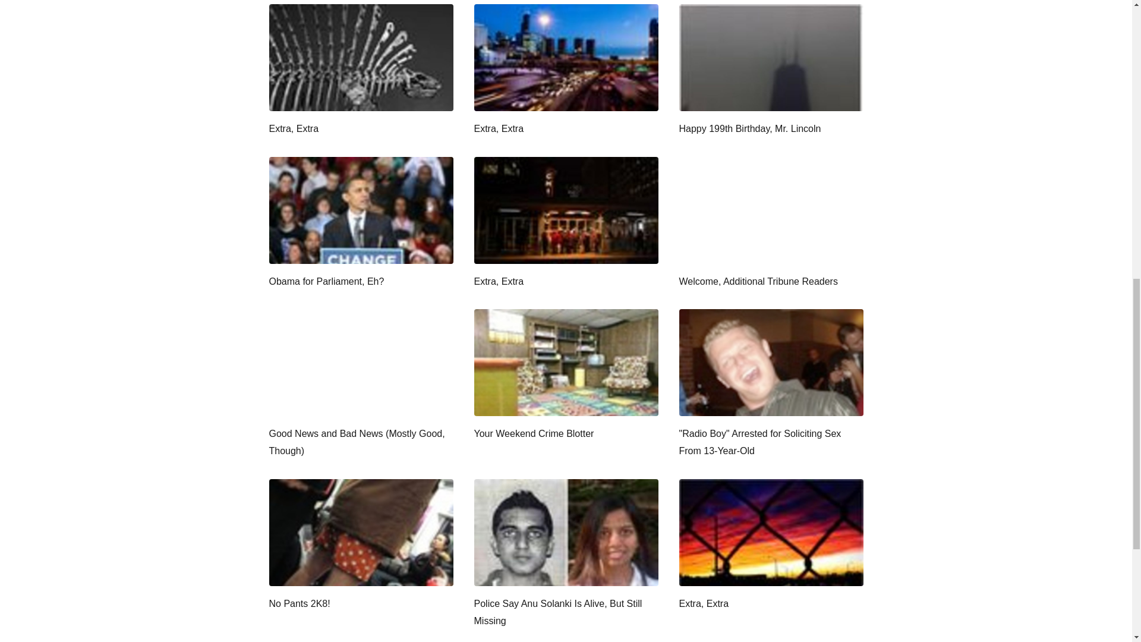 The width and height of the screenshot is (1141, 642). Describe the element at coordinates (770, 546) in the screenshot. I see `Extra, Extra` at that location.